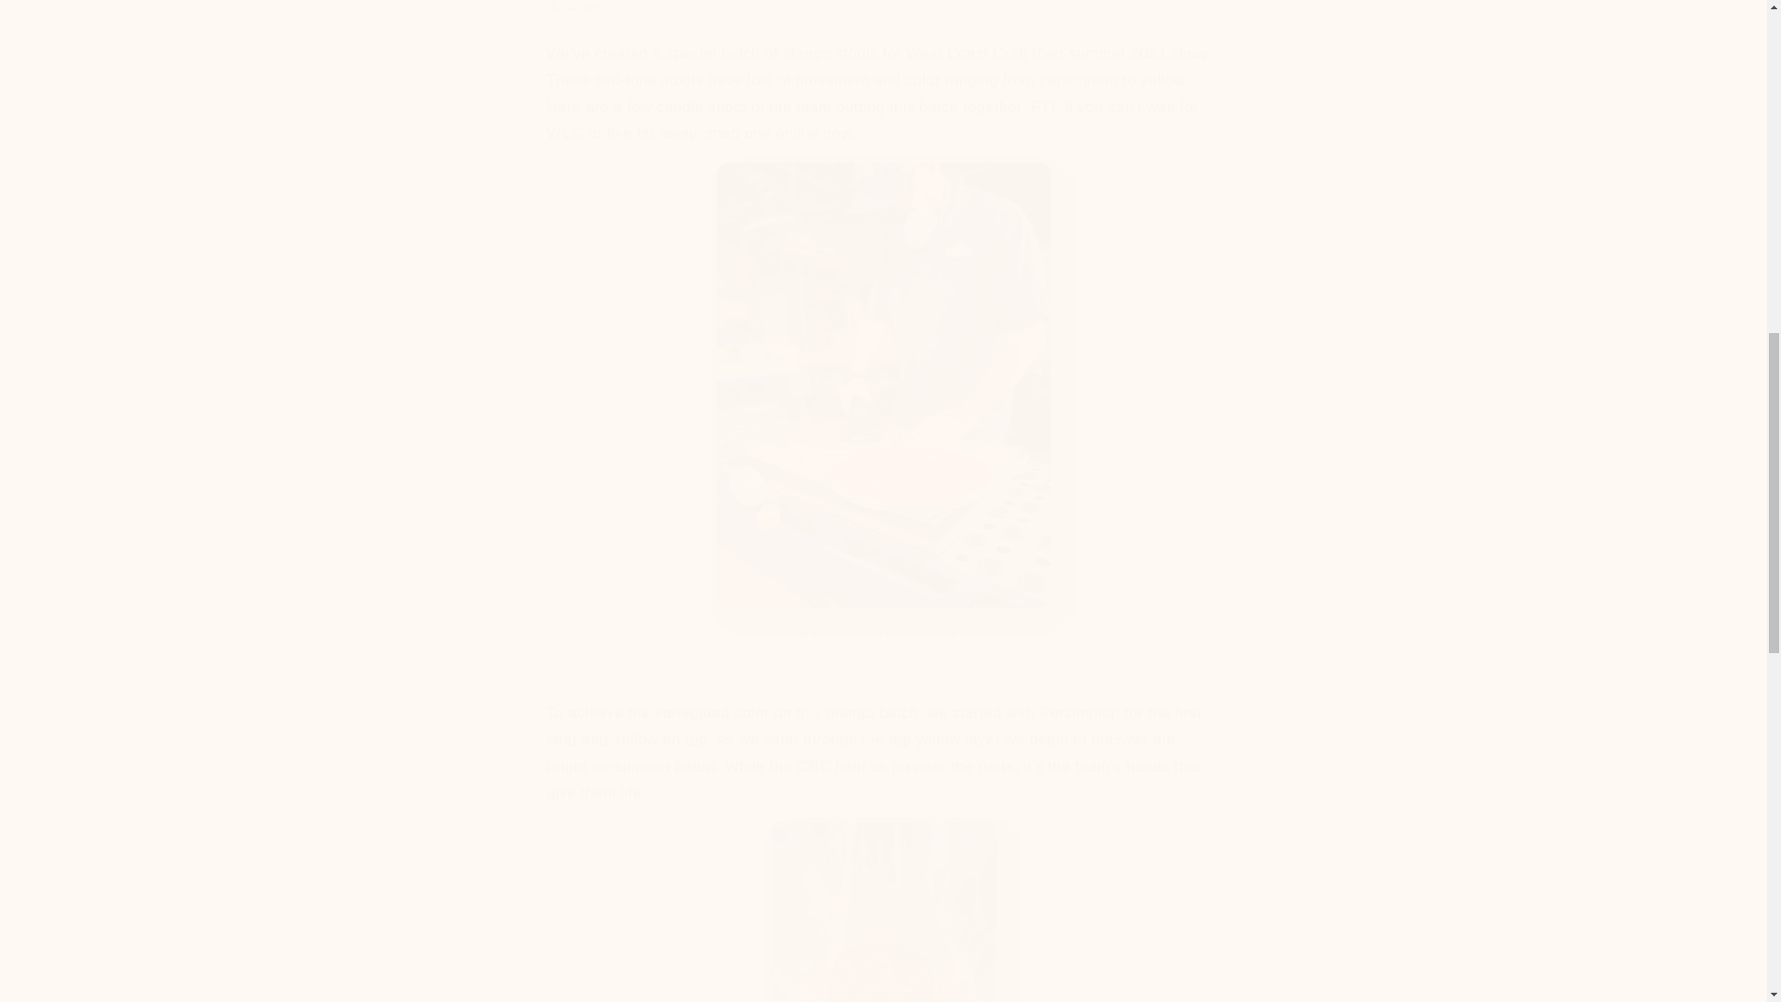  What do you see at coordinates (883, 13) in the screenshot?
I see `Share` at bounding box center [883, 13].